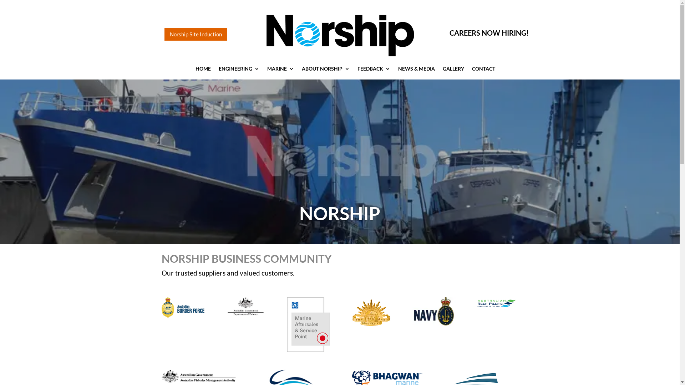 Image resolution: width=685 pixels, height=385 pixels. What do you see at coordinates (280, 70) in the screenshot?
I see `MARINE` at bounding box center [280, 70].